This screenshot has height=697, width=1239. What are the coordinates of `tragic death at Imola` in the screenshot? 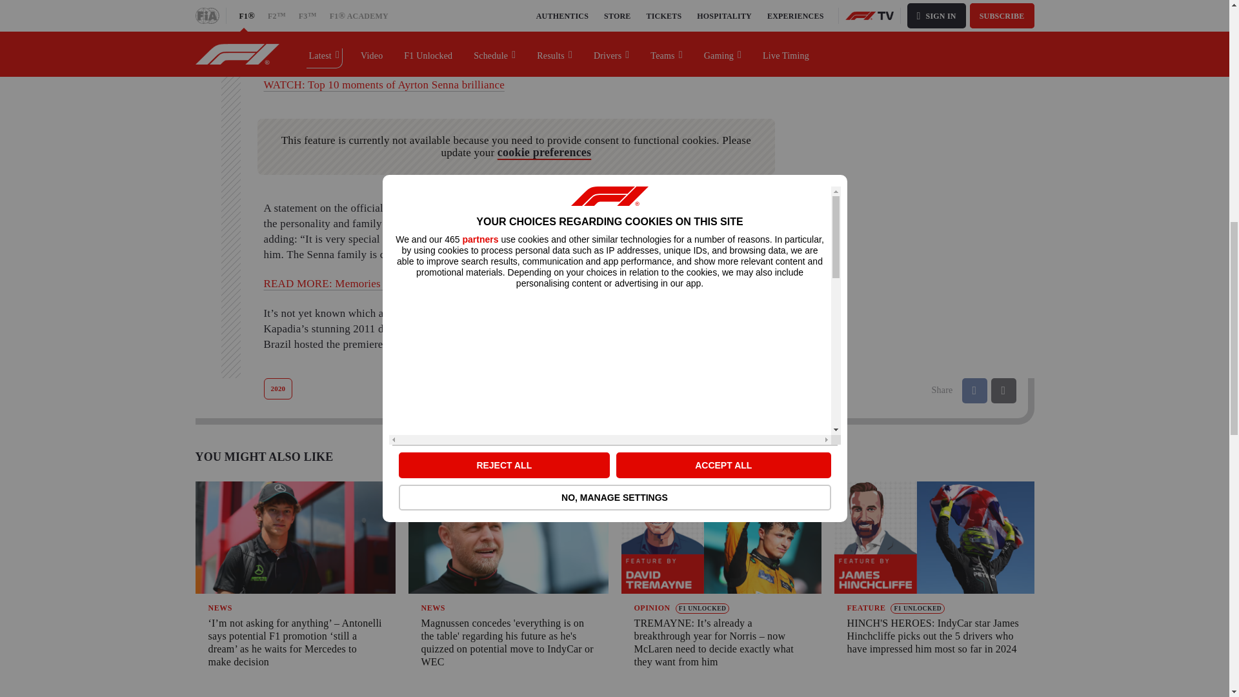 It's located at (310, 56).